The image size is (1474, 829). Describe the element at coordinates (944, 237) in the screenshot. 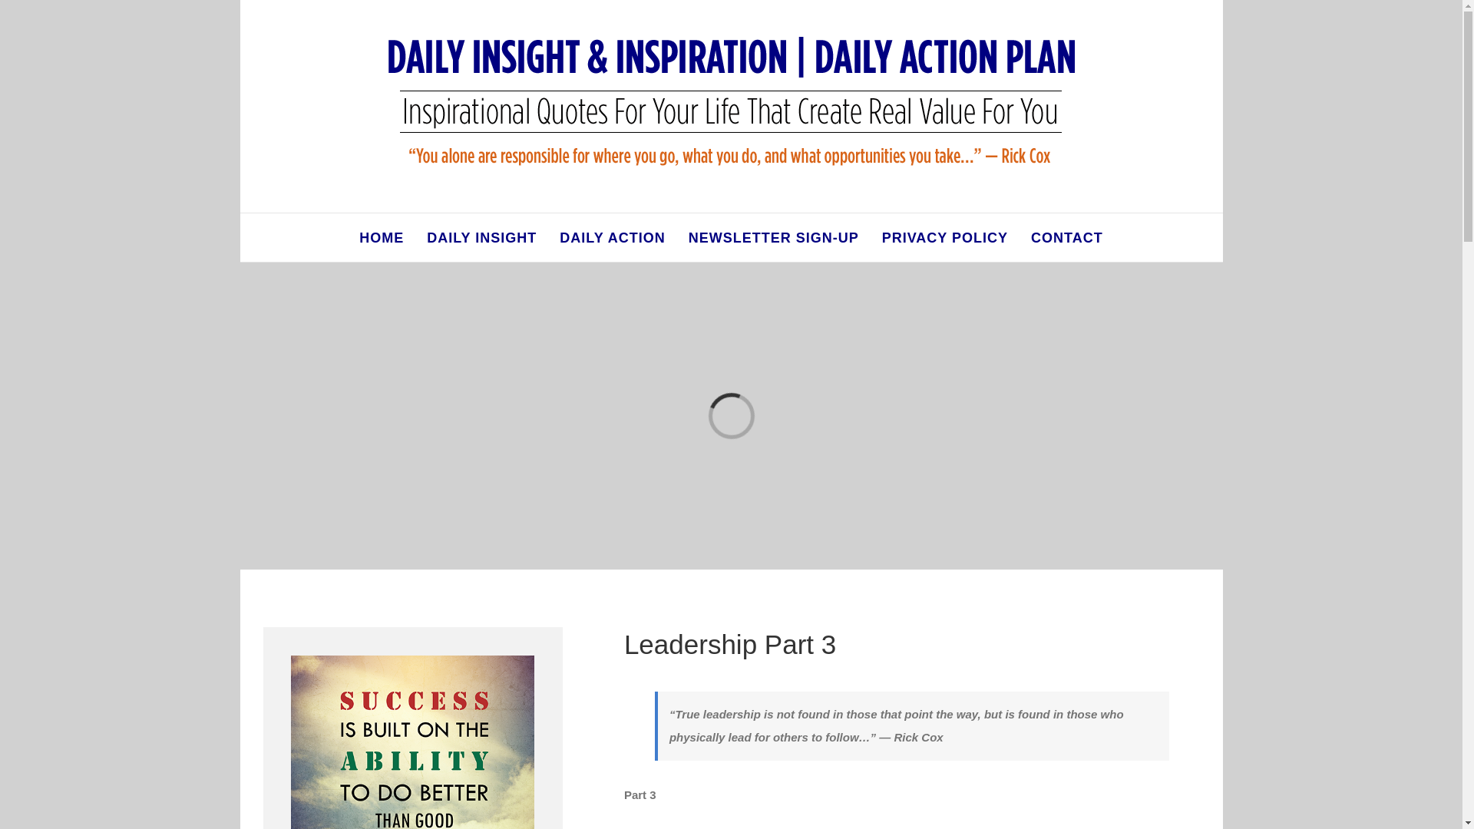

I see `PRIVACY POLICY` at that location.